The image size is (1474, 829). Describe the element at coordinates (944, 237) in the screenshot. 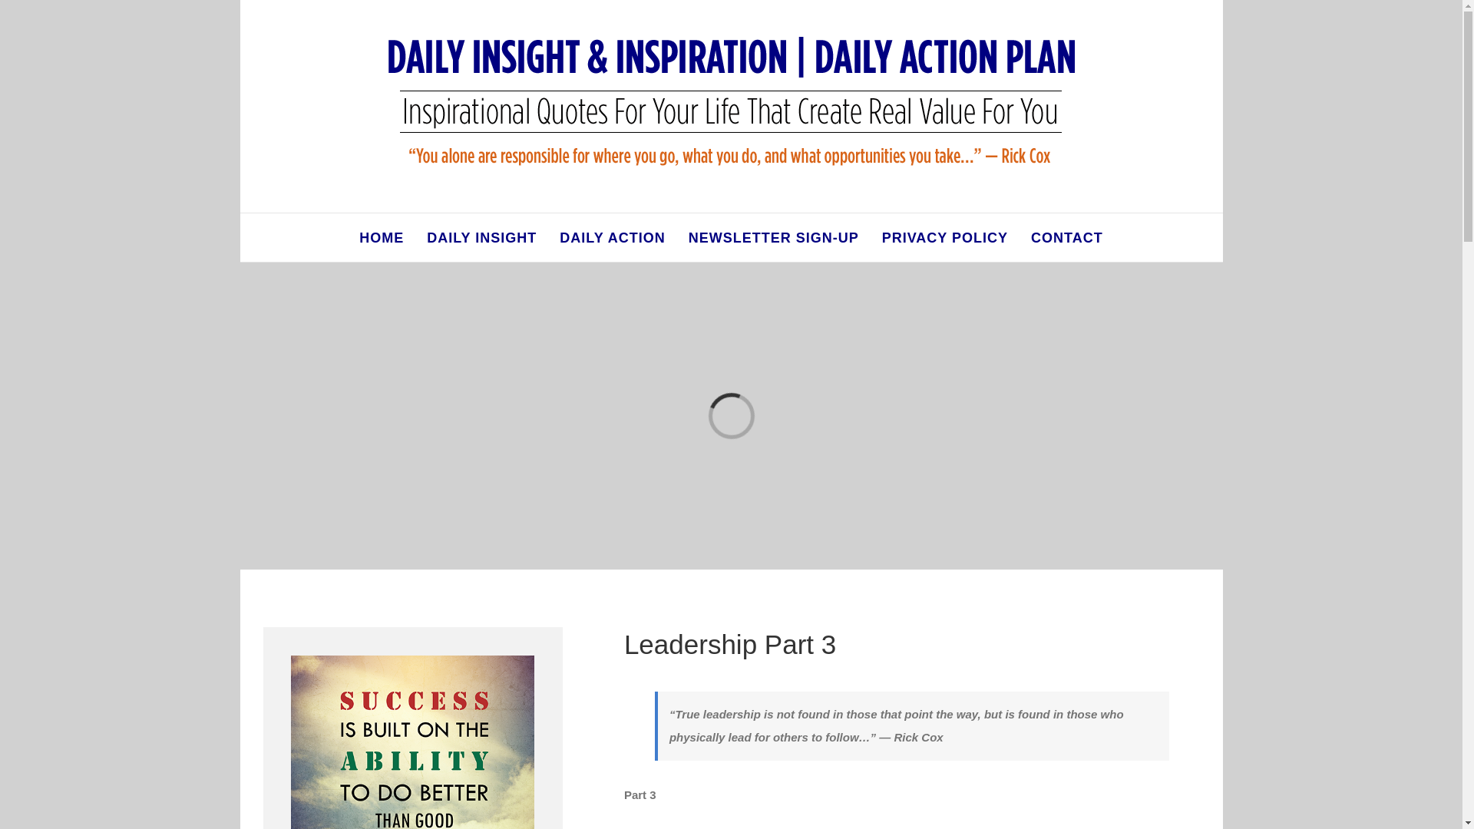

I see `PRIVACY POLICY` at that location.